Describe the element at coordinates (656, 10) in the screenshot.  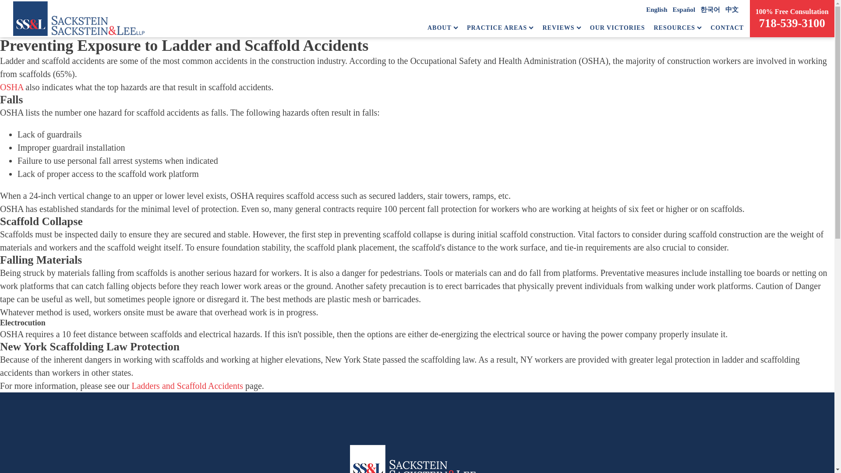
I see `English` at that location.